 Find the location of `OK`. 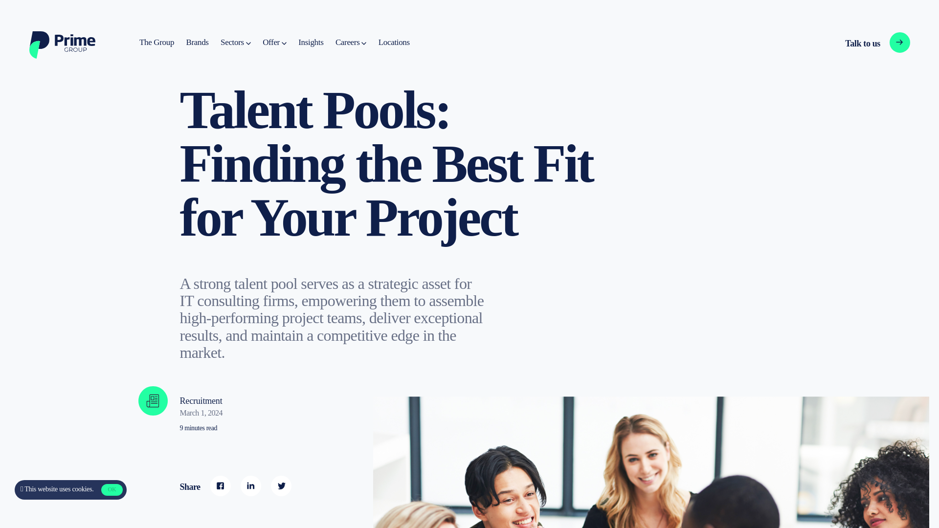

OK is located at coordinates (394, 43).